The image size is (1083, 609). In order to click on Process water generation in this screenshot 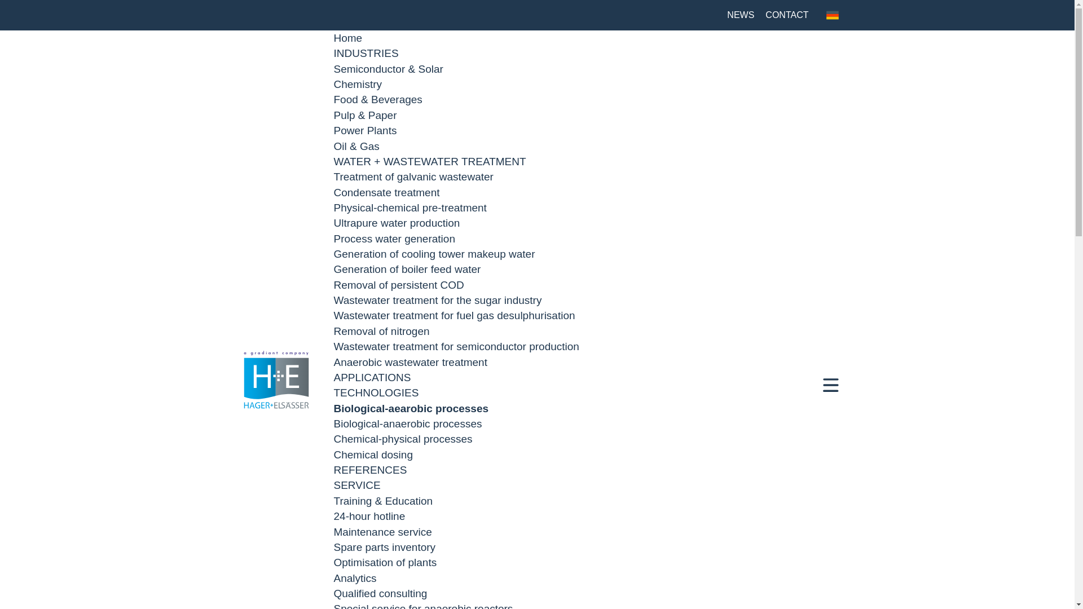, I will do `click(394, 239)`.